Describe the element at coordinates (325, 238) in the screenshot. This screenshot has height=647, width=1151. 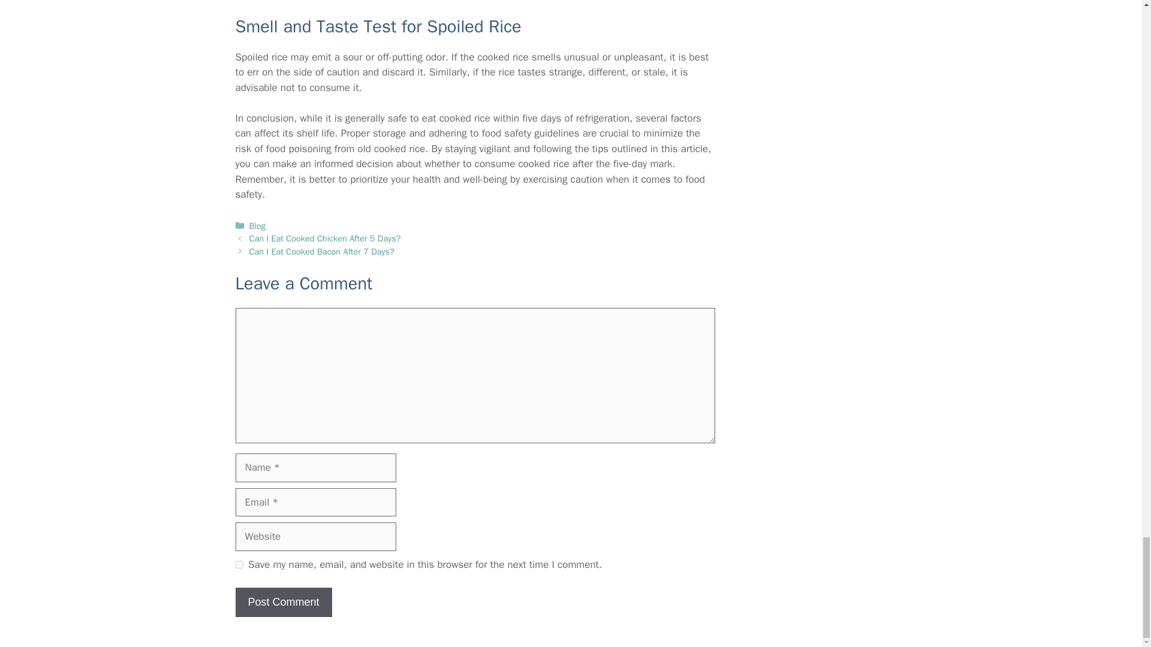
I see `Can I Eat Cooked Chicken After 5 Days?` at that location.